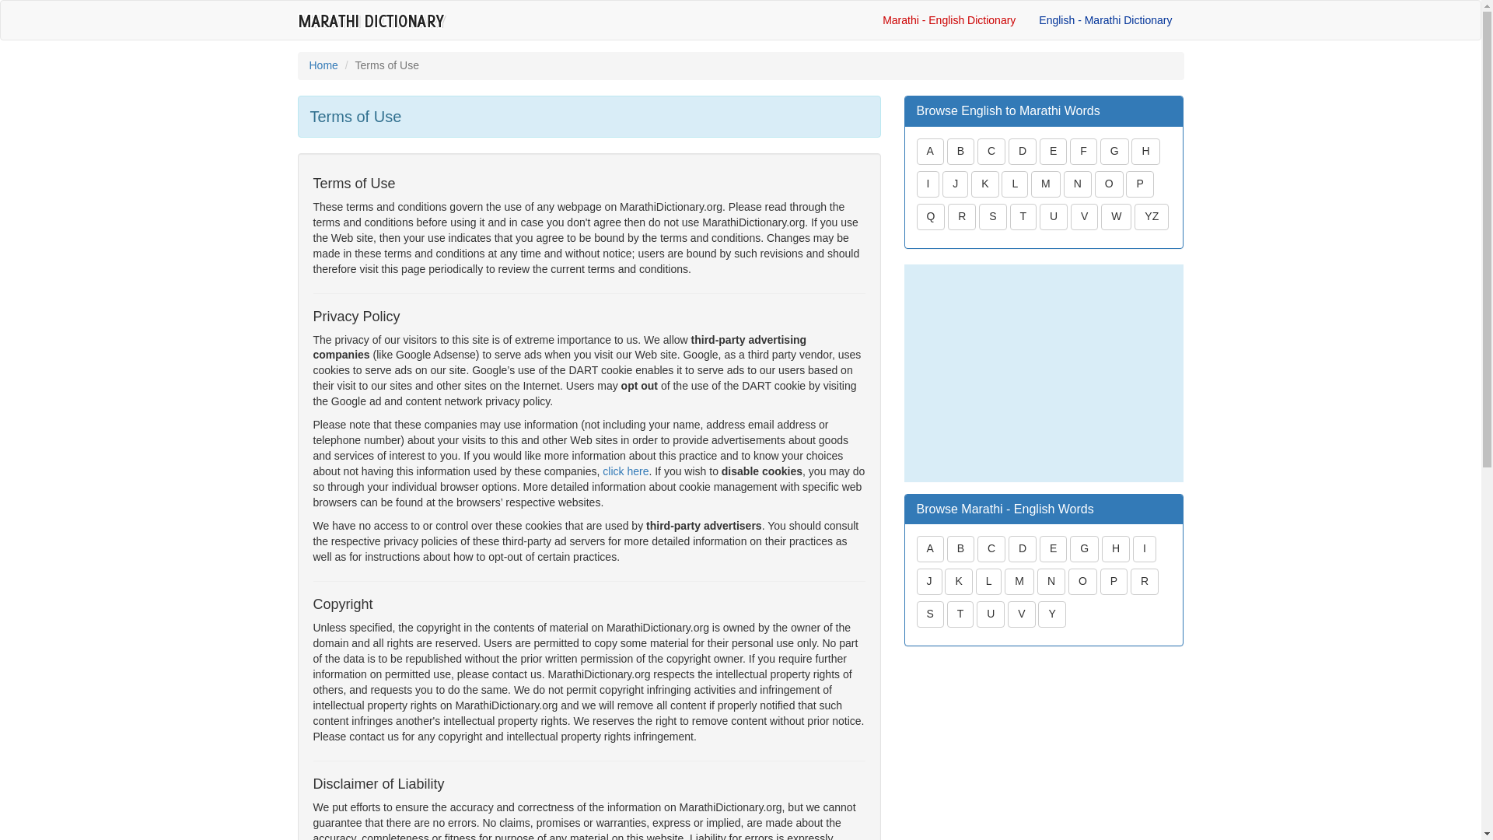 The width and height of the screenshot is (1493, 840). Describe the element at coordinates (1044, 373) in the screenshot. I see `Advertisement` at that location.